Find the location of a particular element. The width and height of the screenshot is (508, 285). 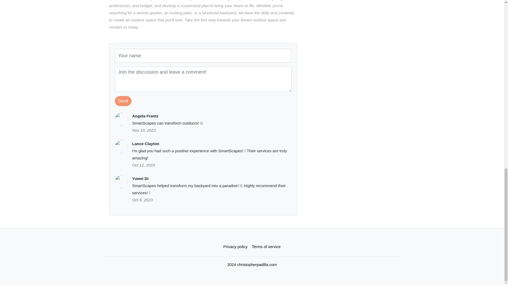

Terms of service is located at coordinates (266, 246).